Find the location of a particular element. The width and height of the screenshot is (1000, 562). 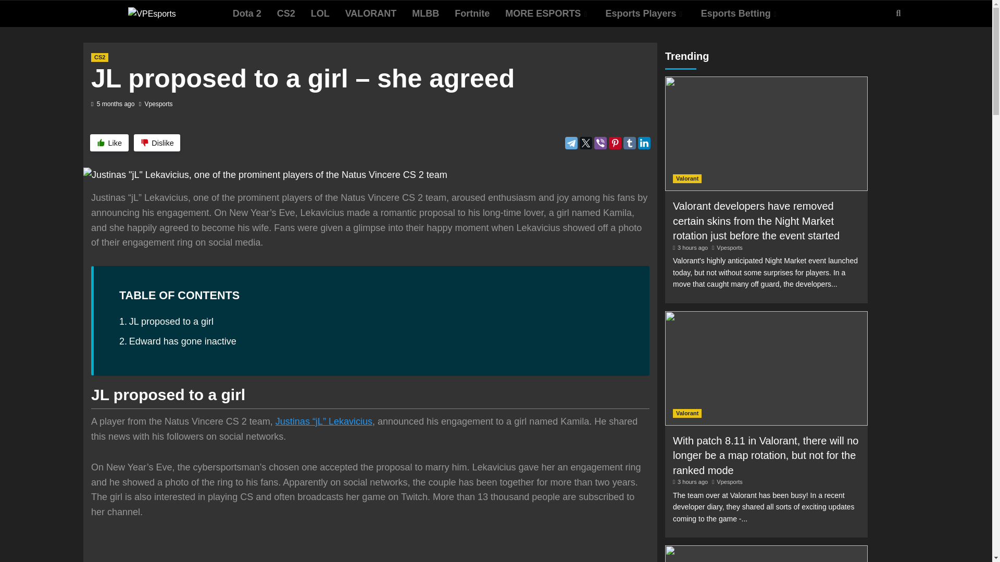

Esports Players is located at coordinates (645, 14).